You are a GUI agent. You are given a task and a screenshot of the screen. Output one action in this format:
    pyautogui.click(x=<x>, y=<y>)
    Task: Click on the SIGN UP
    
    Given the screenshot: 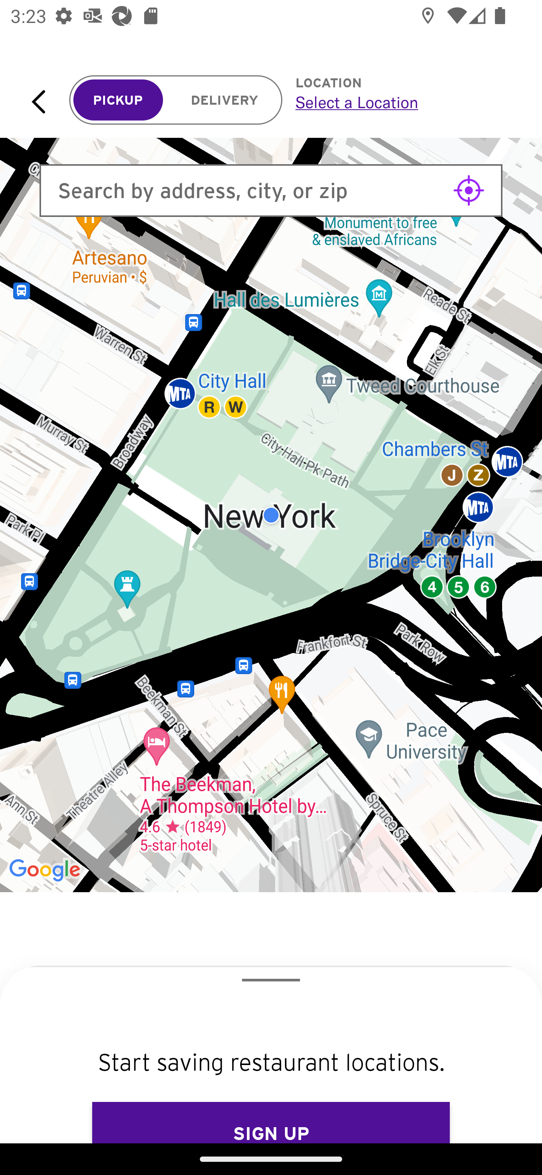 What is the action you would take?
    pyautogui.click(x=271, y=1122)
    